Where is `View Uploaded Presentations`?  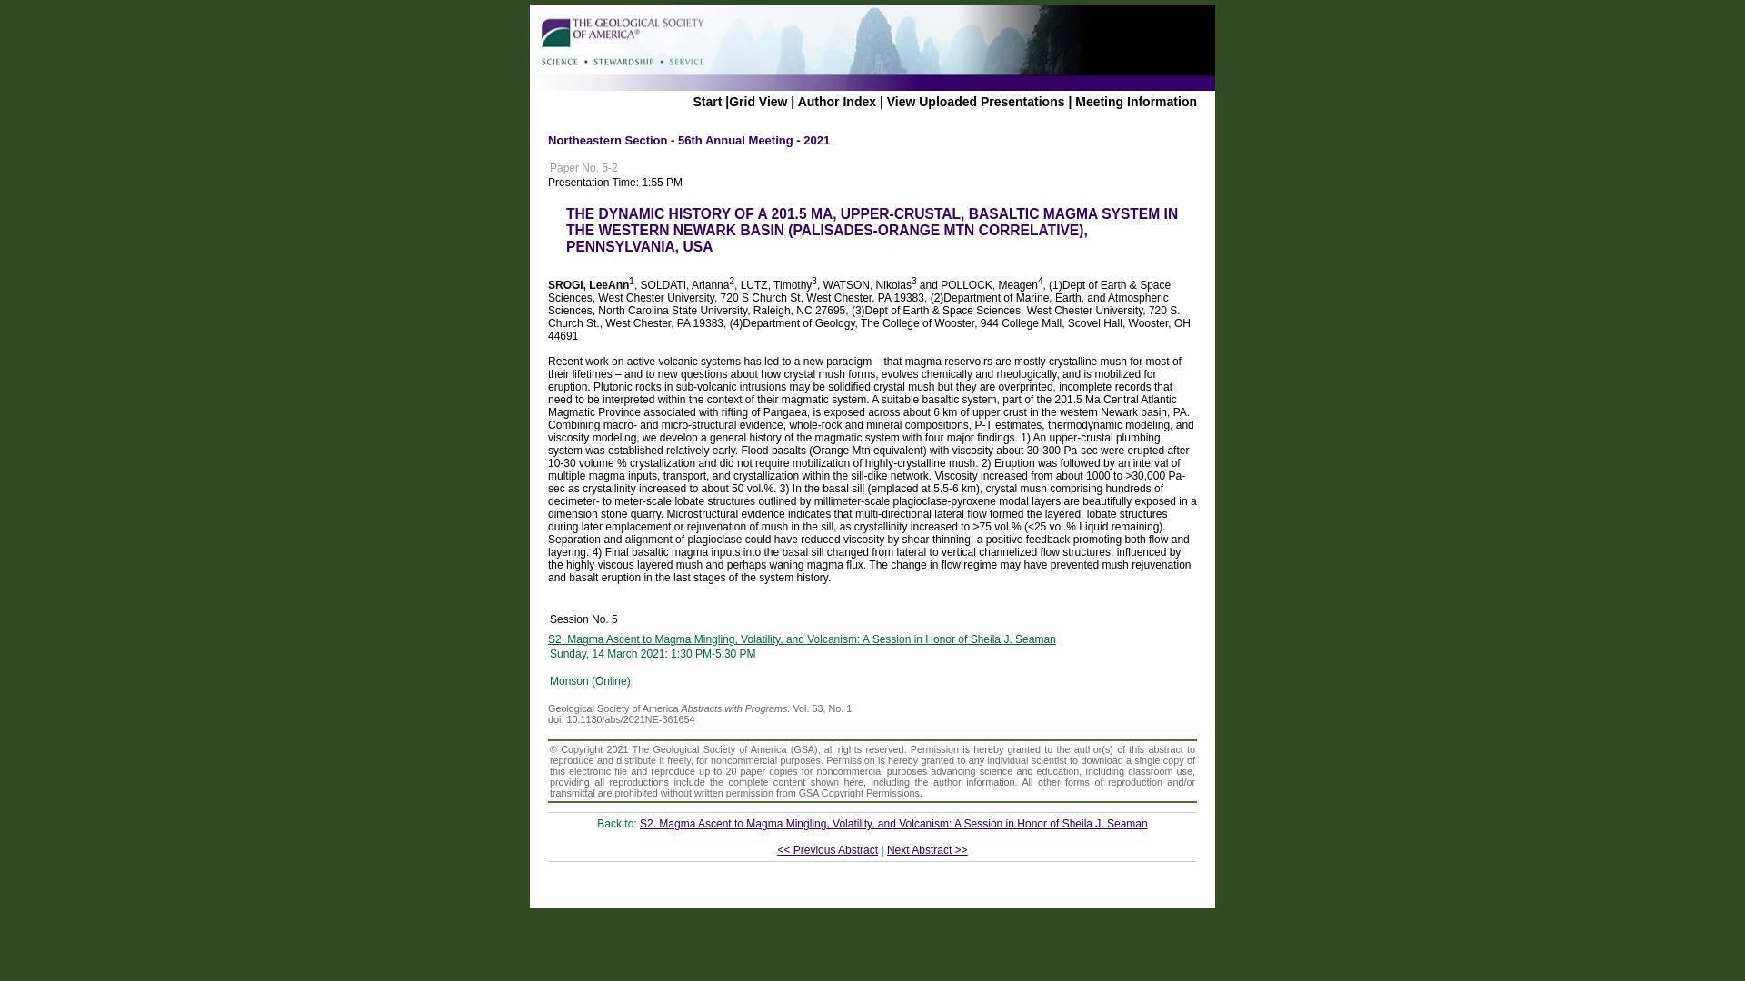 View Uploaded Presentations is located at coordinates (975, 101).